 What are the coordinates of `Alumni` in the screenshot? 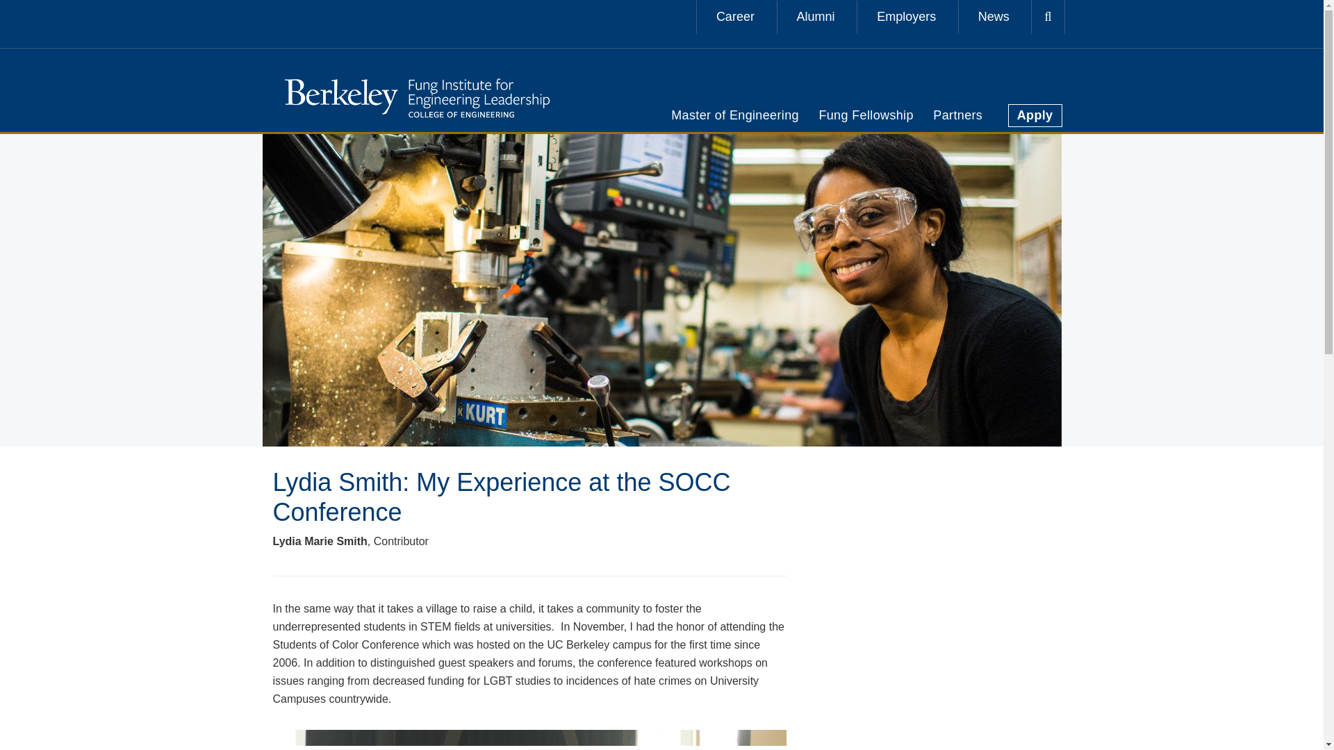 It's located at (816, 17).